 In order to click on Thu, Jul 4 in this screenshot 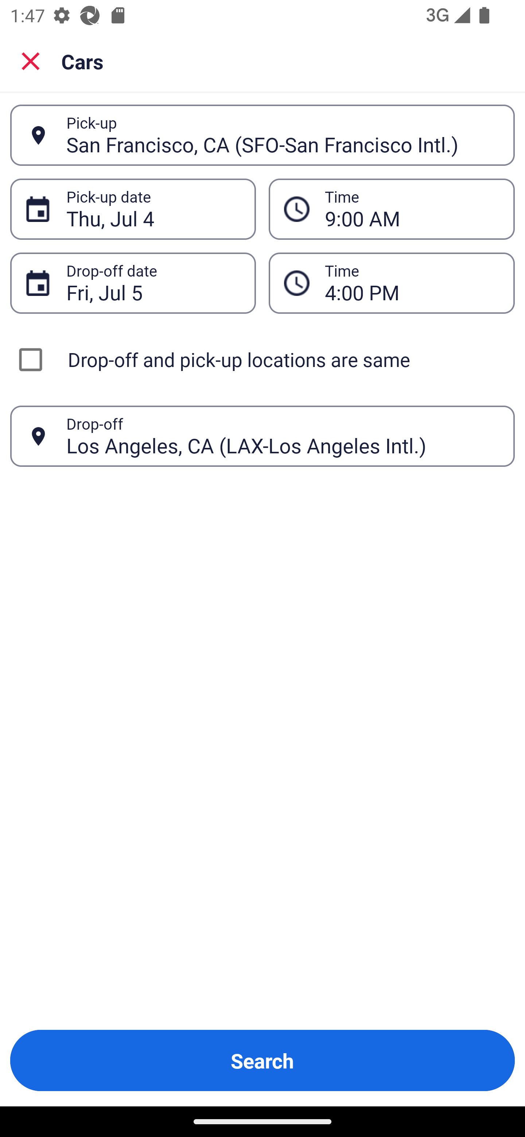, I will do `click(153, 209)`.